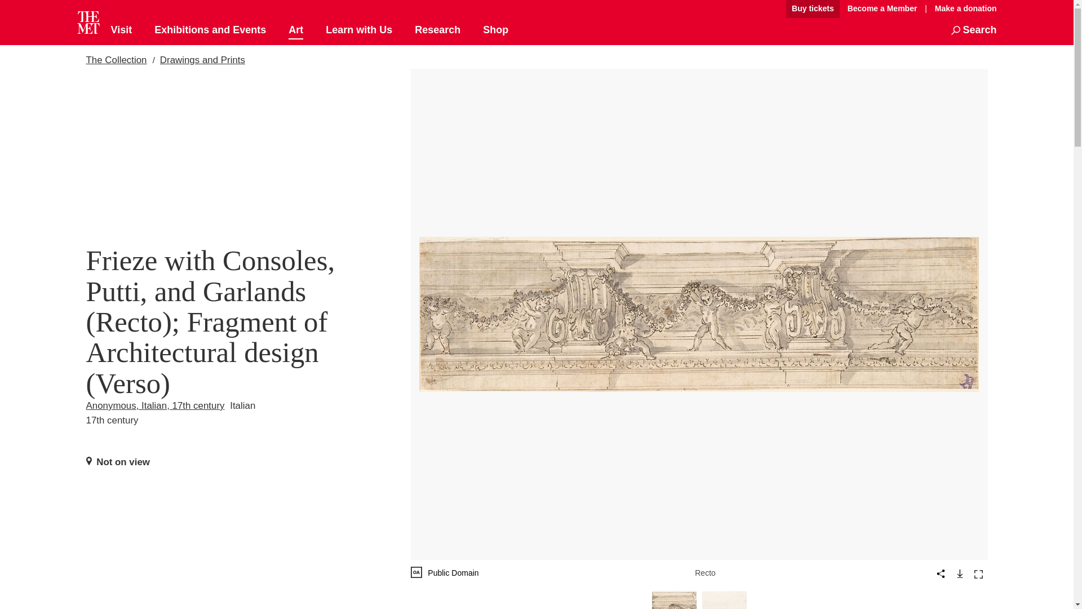  Describe the element at coordinates (358, 30) in the screenshot. I see `Learn with Us` at that location.